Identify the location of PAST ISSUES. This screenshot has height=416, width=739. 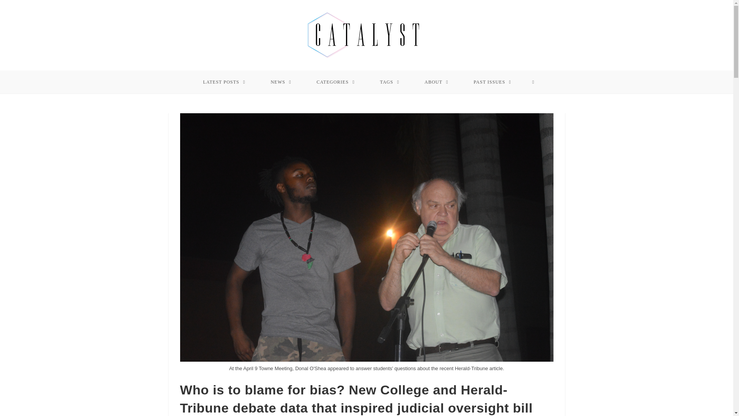
(493, 82).